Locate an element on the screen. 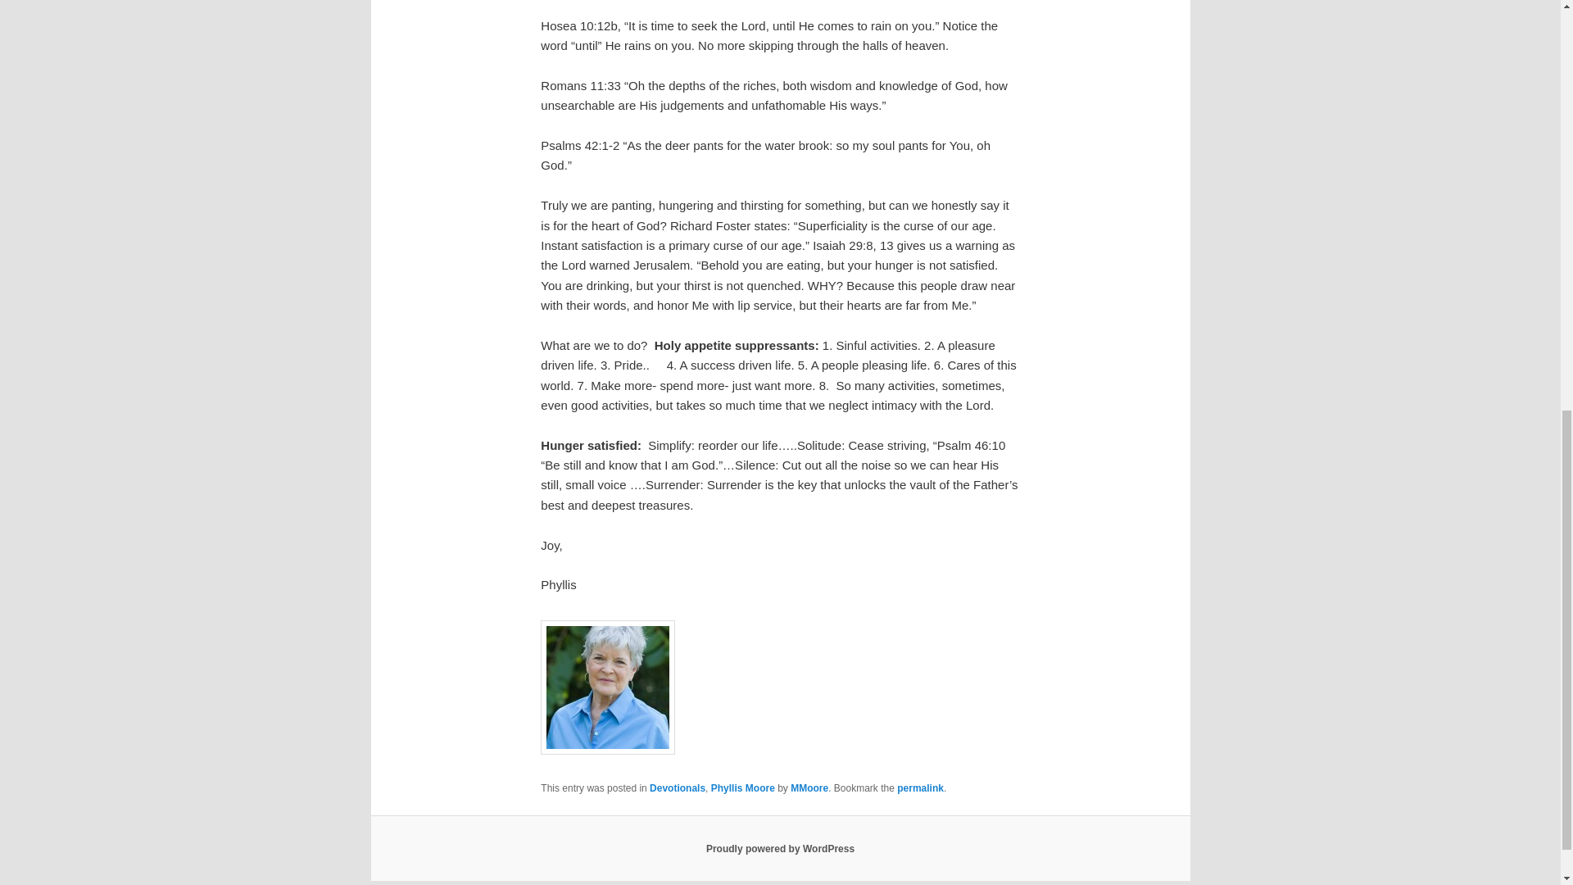  Proudly powered by WordPress is located at coordinates (780, 849).